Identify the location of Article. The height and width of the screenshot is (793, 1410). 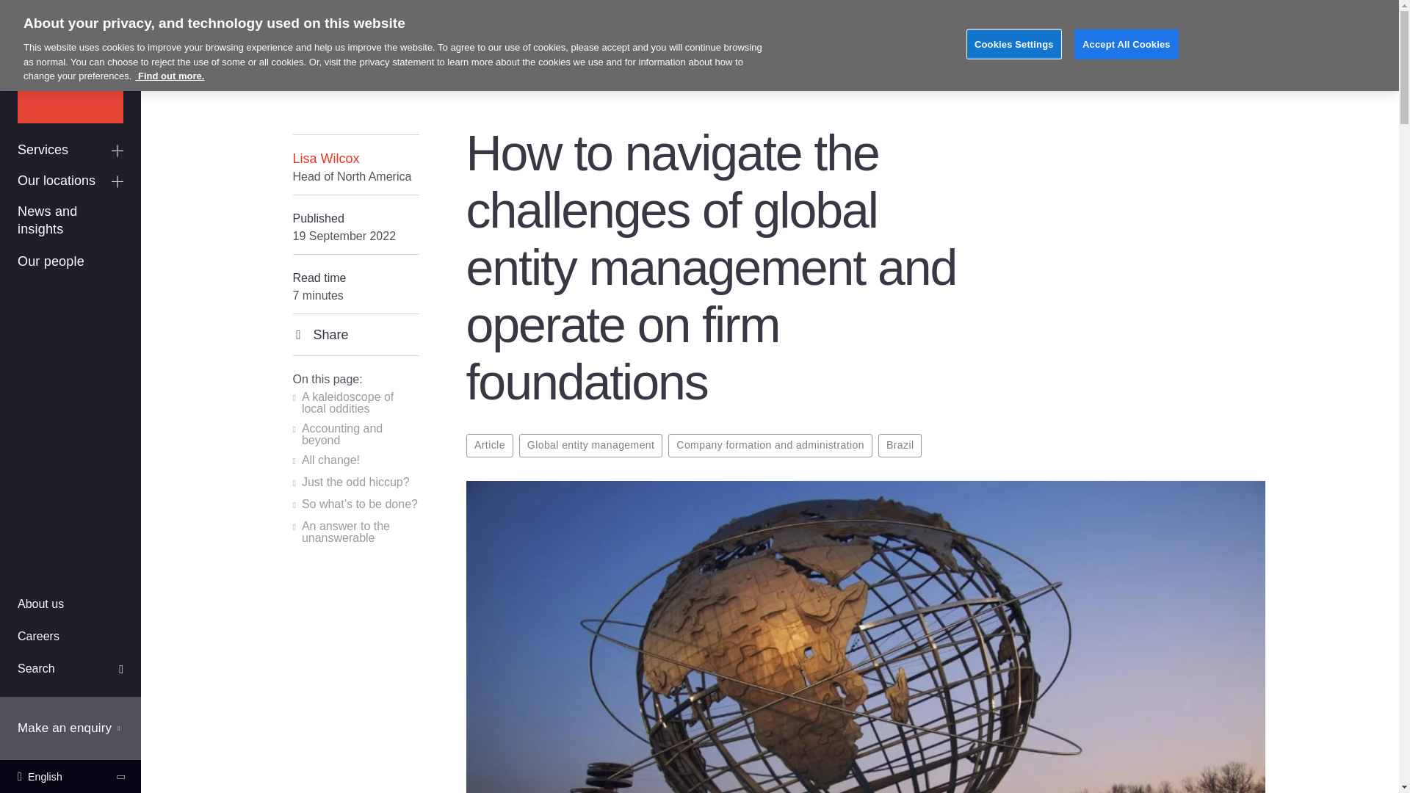
(489, 445).